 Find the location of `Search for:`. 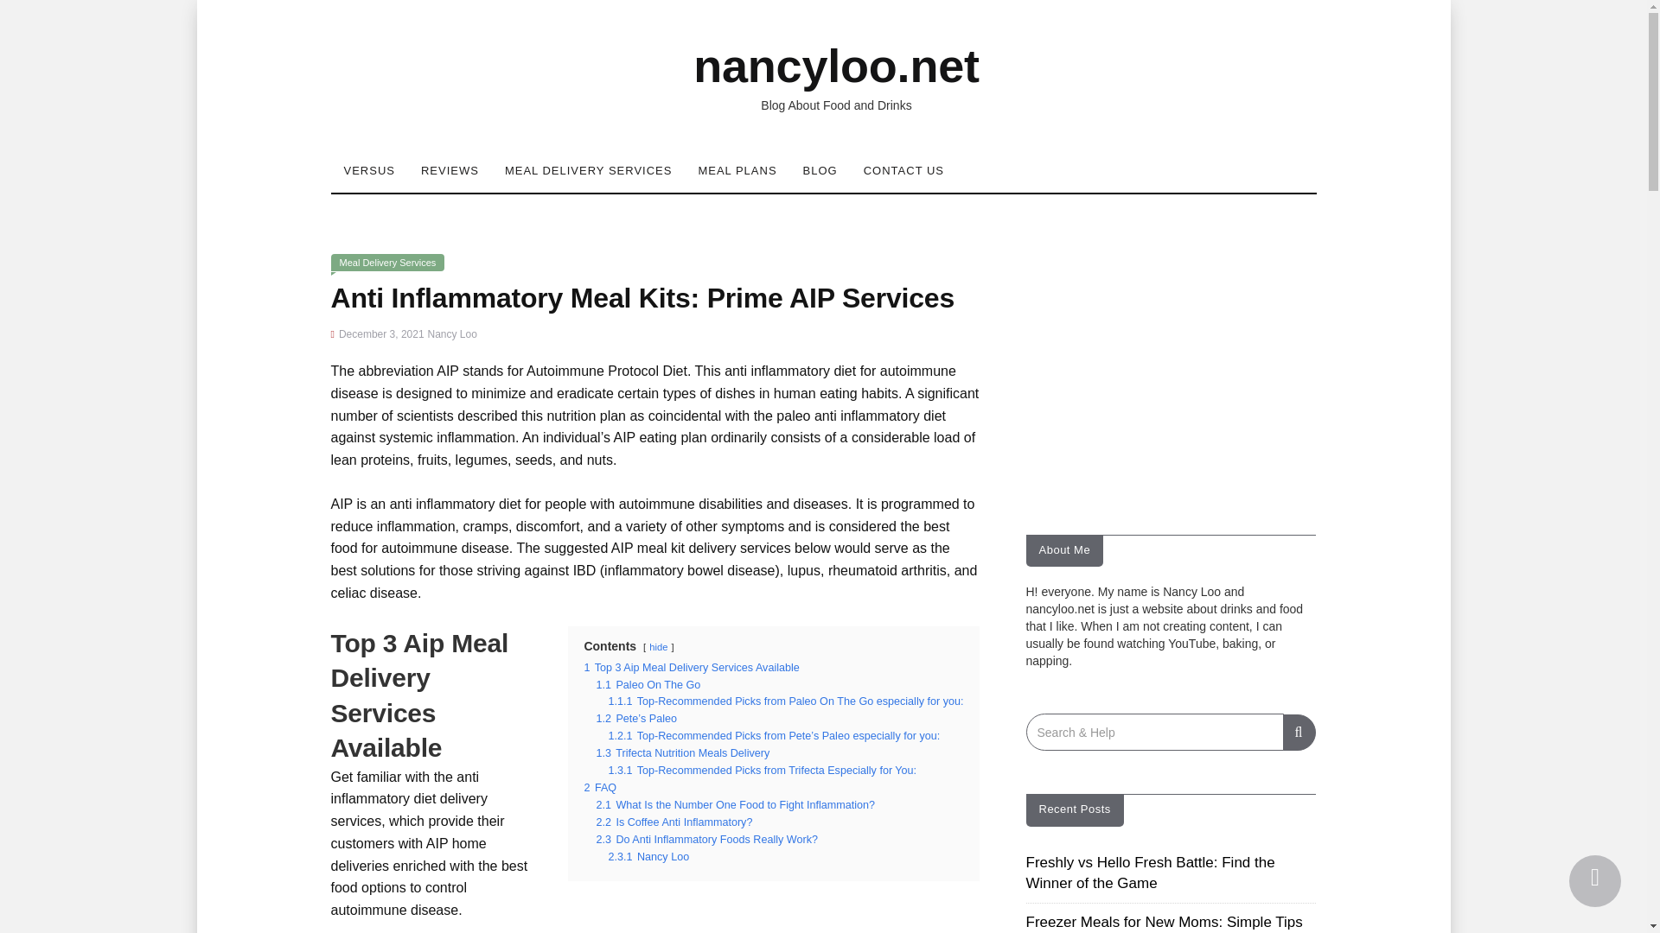

Search for: is located at coordinates (1154, 733).